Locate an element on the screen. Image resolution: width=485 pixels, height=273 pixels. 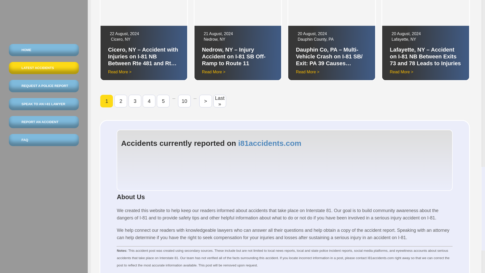
i81accidents.com is located at coordinates (270, 143).